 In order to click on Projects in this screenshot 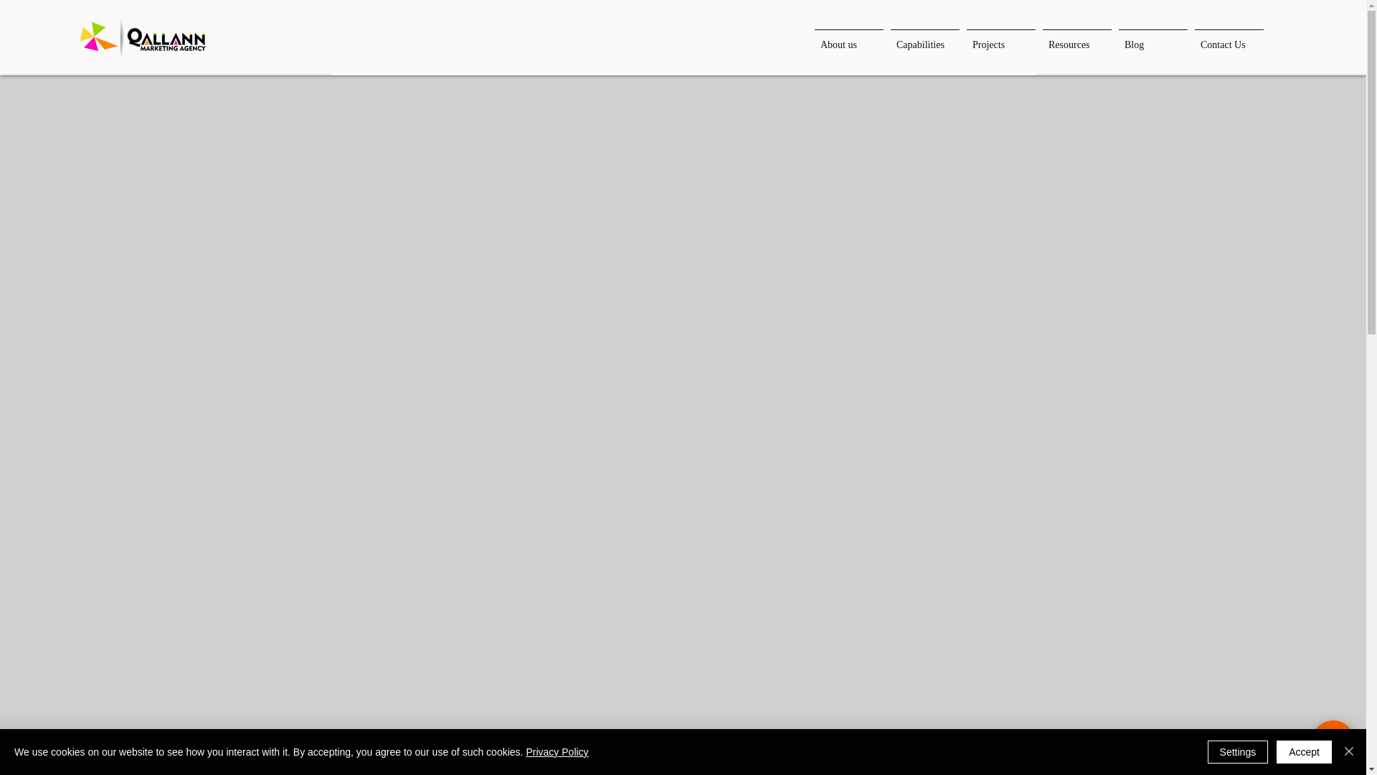, I will do `click(1001, 39)`.